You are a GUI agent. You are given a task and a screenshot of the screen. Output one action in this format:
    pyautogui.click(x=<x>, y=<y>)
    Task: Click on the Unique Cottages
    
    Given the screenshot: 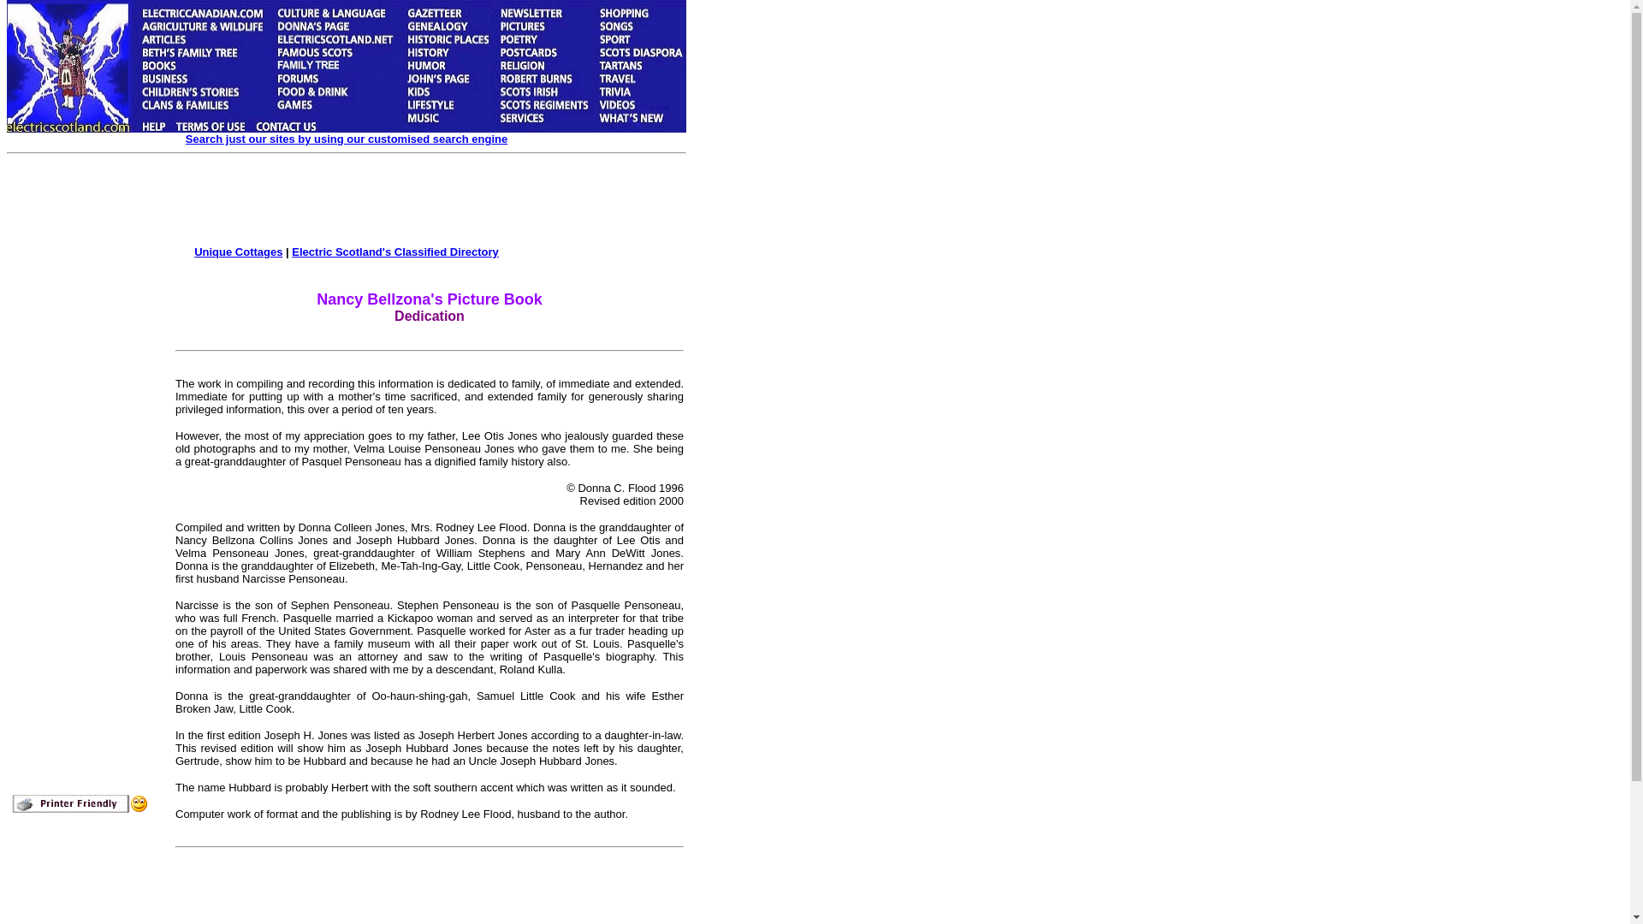 What is the action you would take?
    pyautogui.click(x=238, y=252)
    